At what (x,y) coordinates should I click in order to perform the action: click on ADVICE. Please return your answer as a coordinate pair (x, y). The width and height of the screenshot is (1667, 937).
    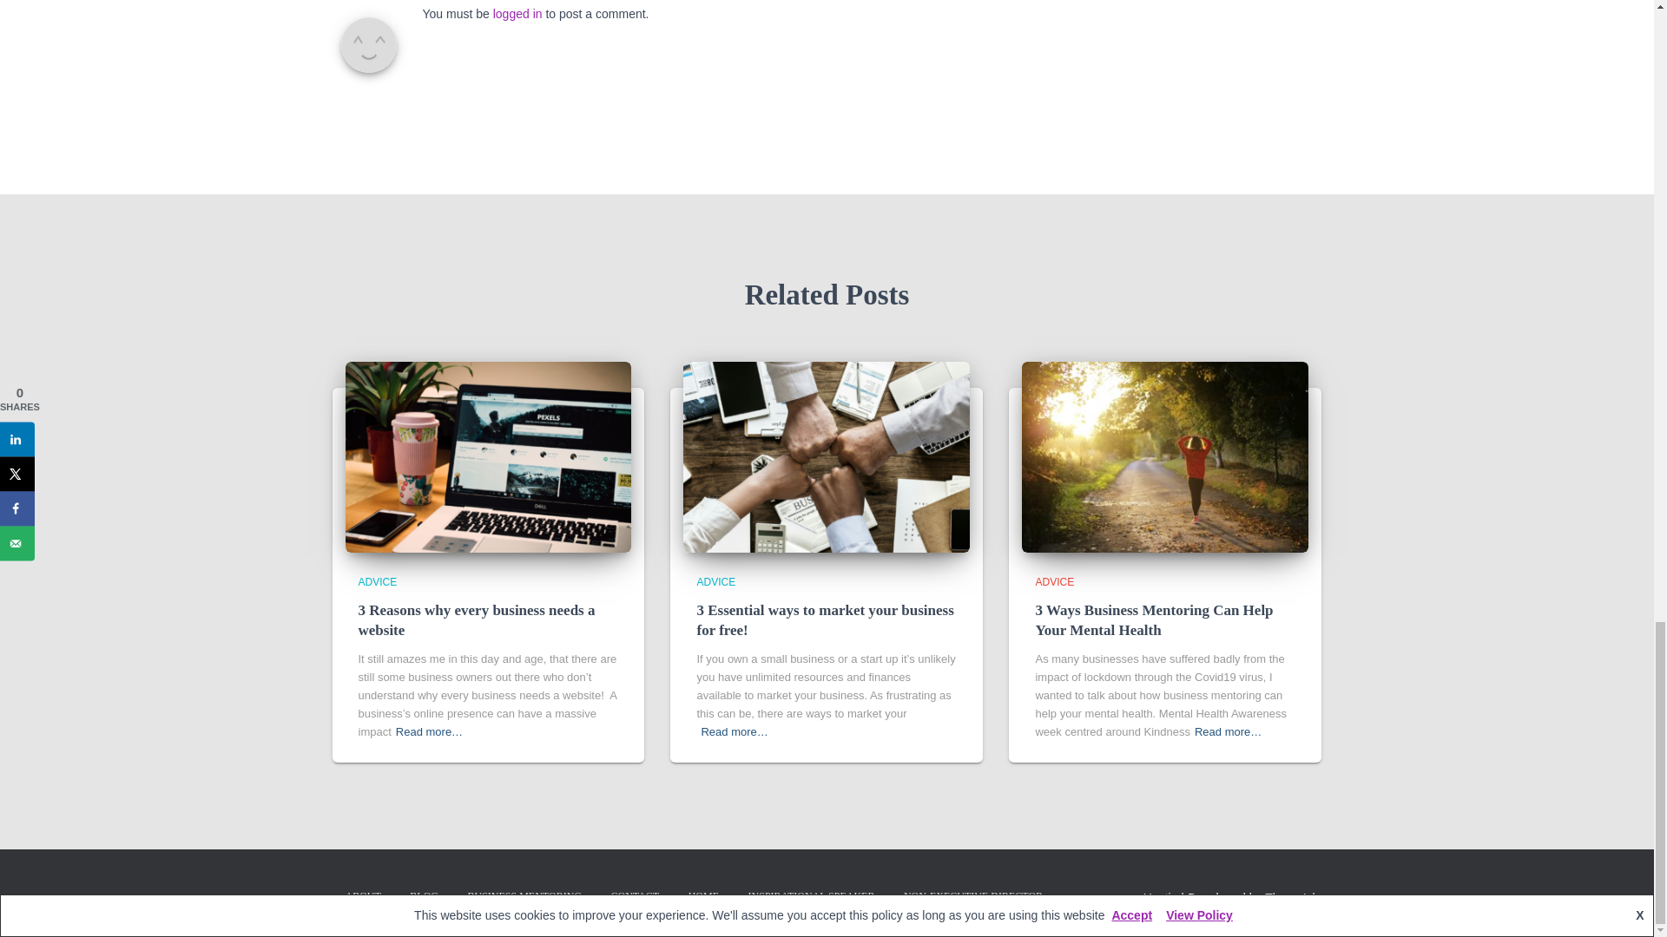
    Looking at the image, I should click on (715, 582).